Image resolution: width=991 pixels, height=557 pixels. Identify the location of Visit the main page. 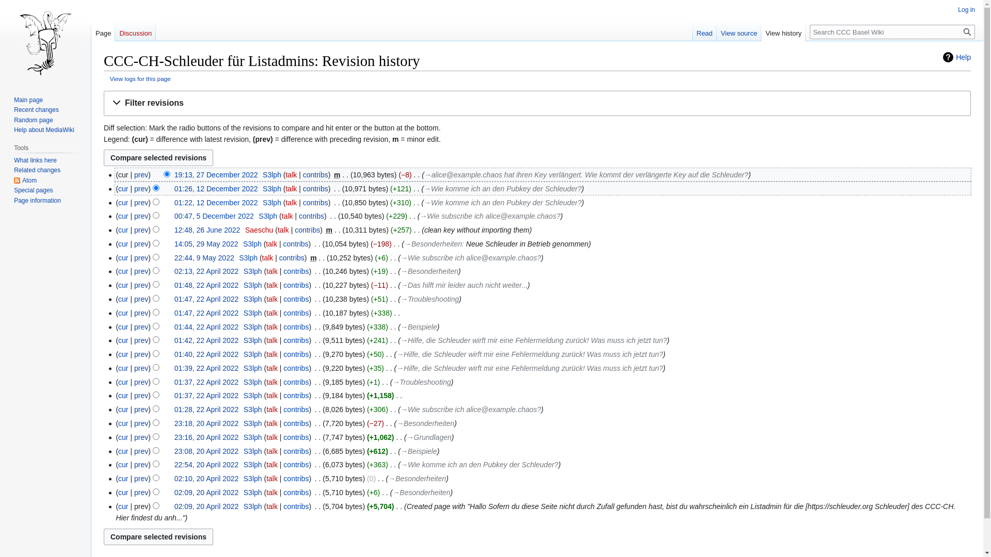
(45, 41).